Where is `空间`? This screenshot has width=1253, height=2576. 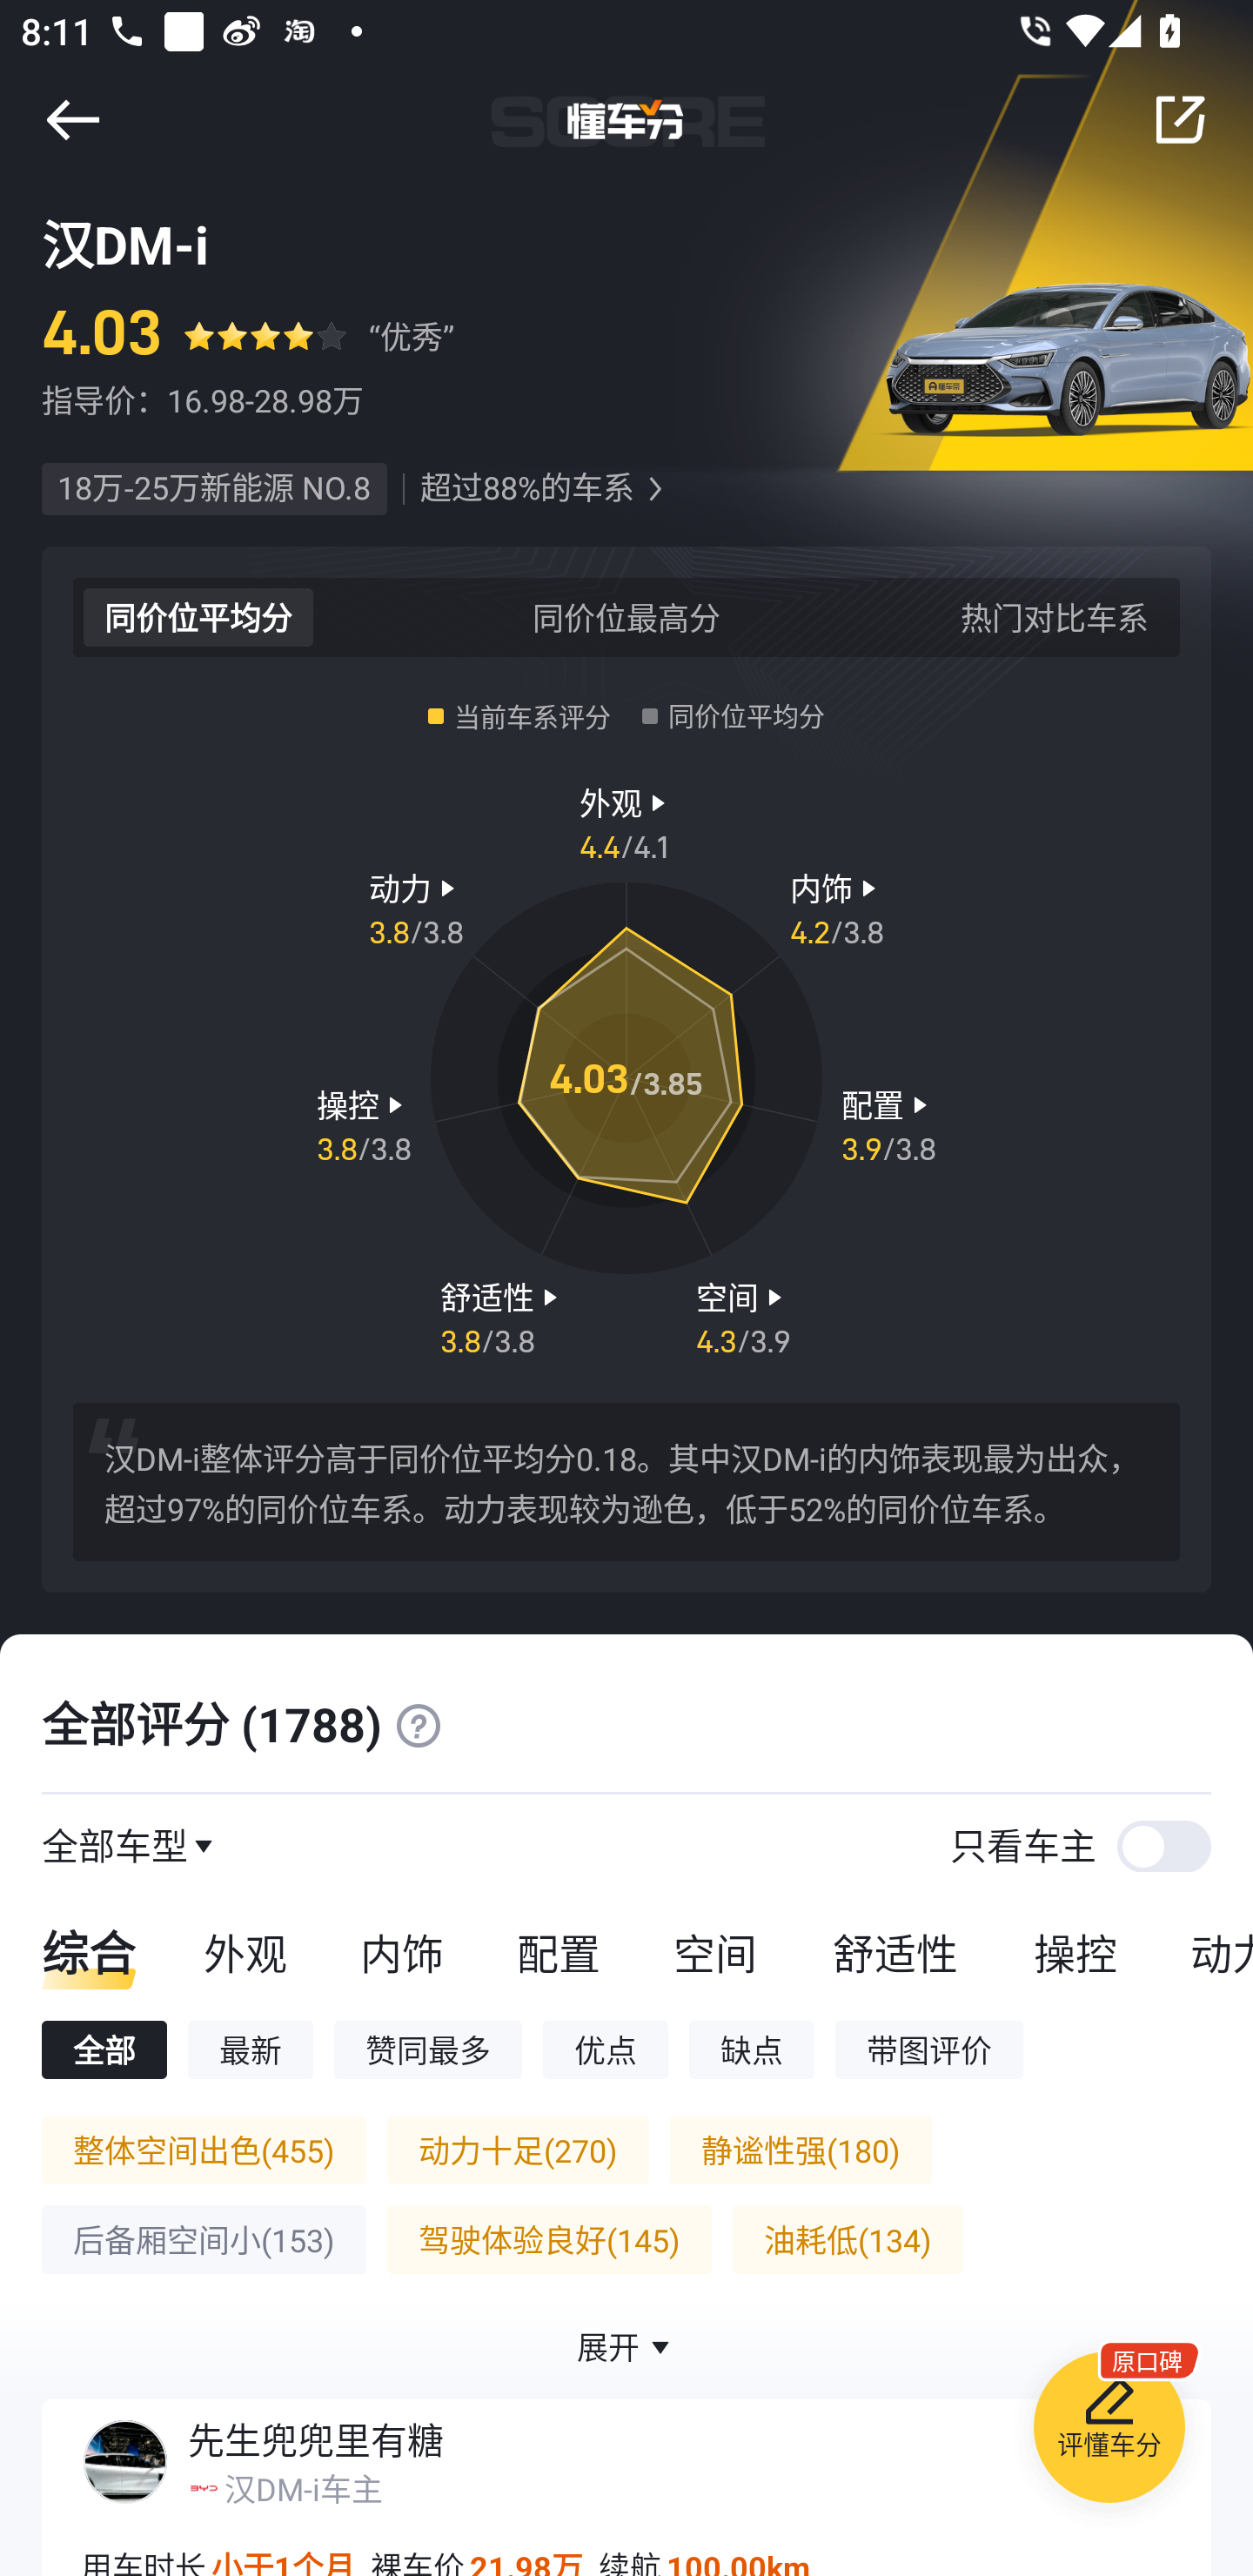 空间 is located at coordinates (714, 1952).